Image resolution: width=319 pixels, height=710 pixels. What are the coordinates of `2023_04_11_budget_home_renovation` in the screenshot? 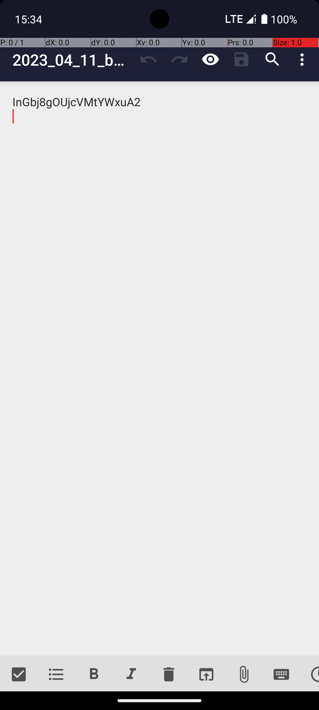 It's located at (73, 60).